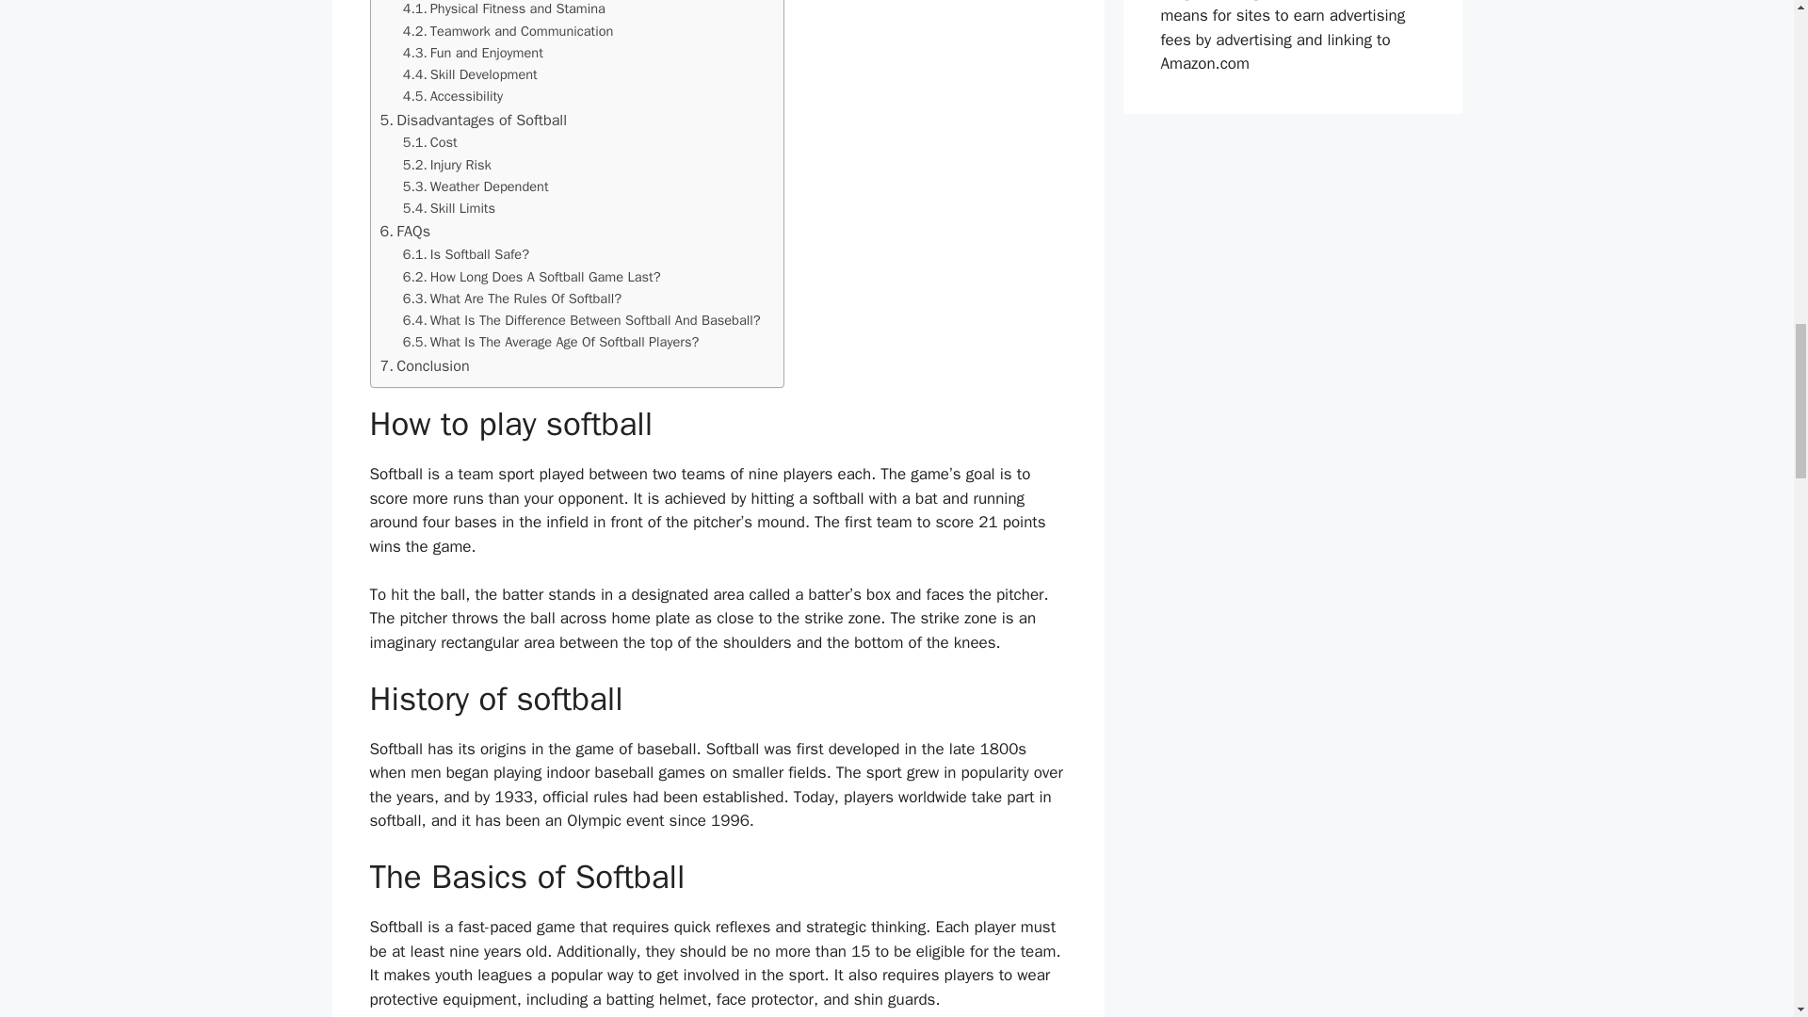 The height and width of the screenshot is (1017, 1808). I want to click on Skill Development, so click(470, 74).